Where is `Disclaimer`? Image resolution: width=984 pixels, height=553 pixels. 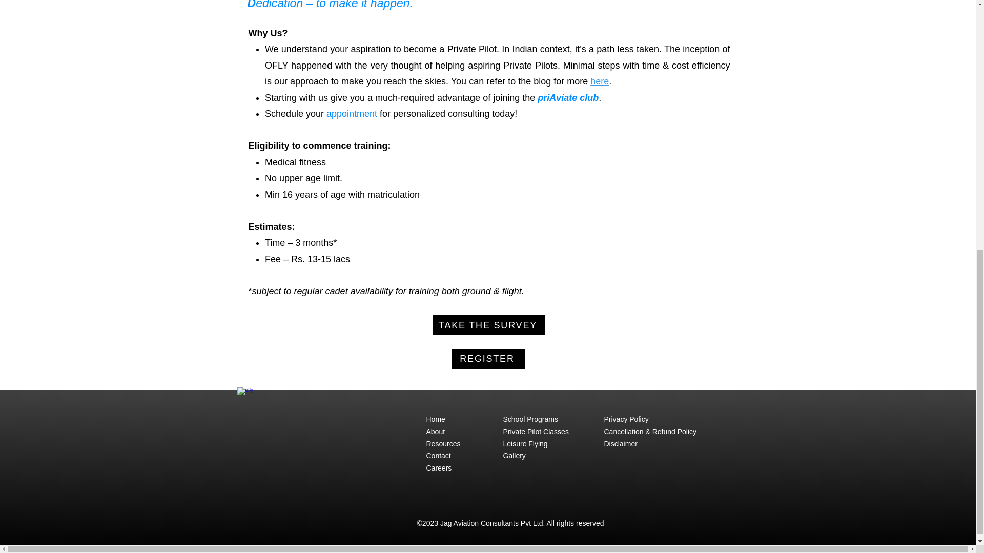 Disclaimer is located at coordinates (620, 443).